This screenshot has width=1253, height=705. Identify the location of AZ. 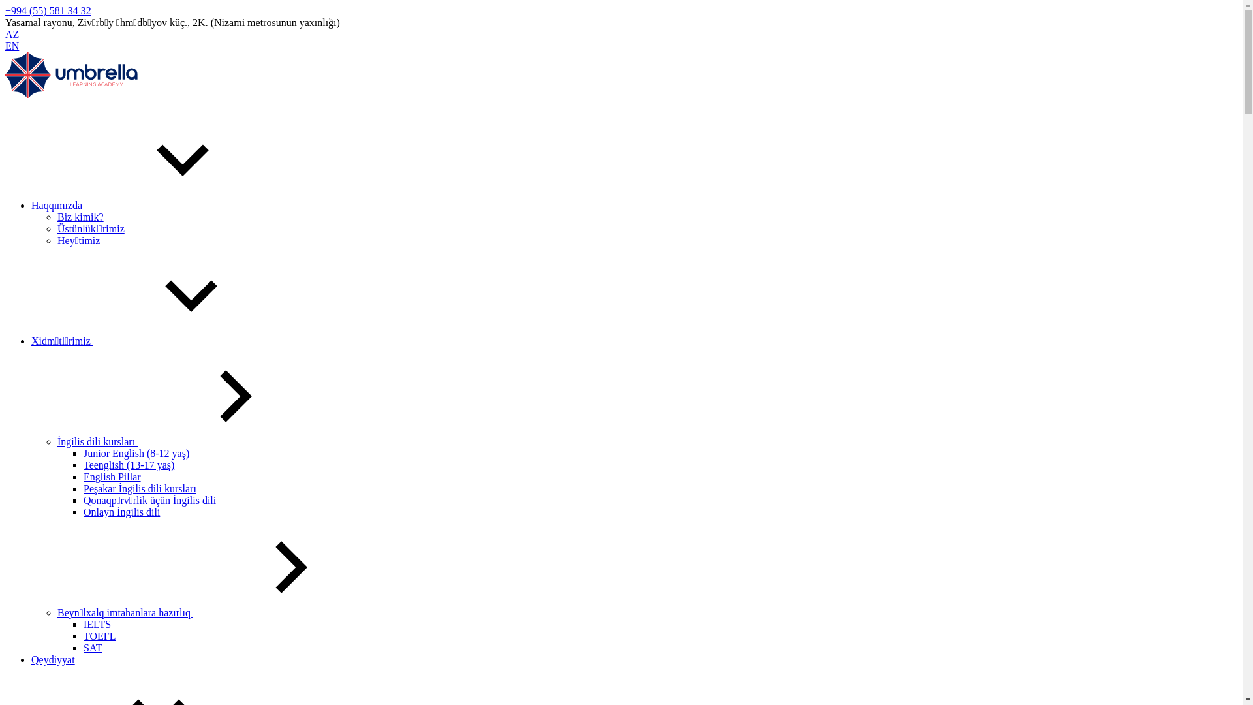
(12, 34).